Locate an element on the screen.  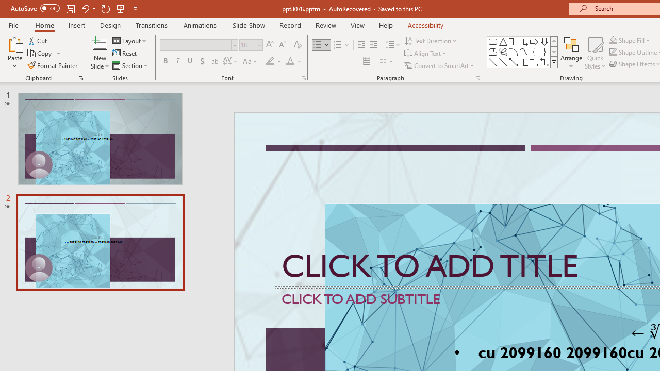
Increase Font Size is located at coordinates (269, 45).